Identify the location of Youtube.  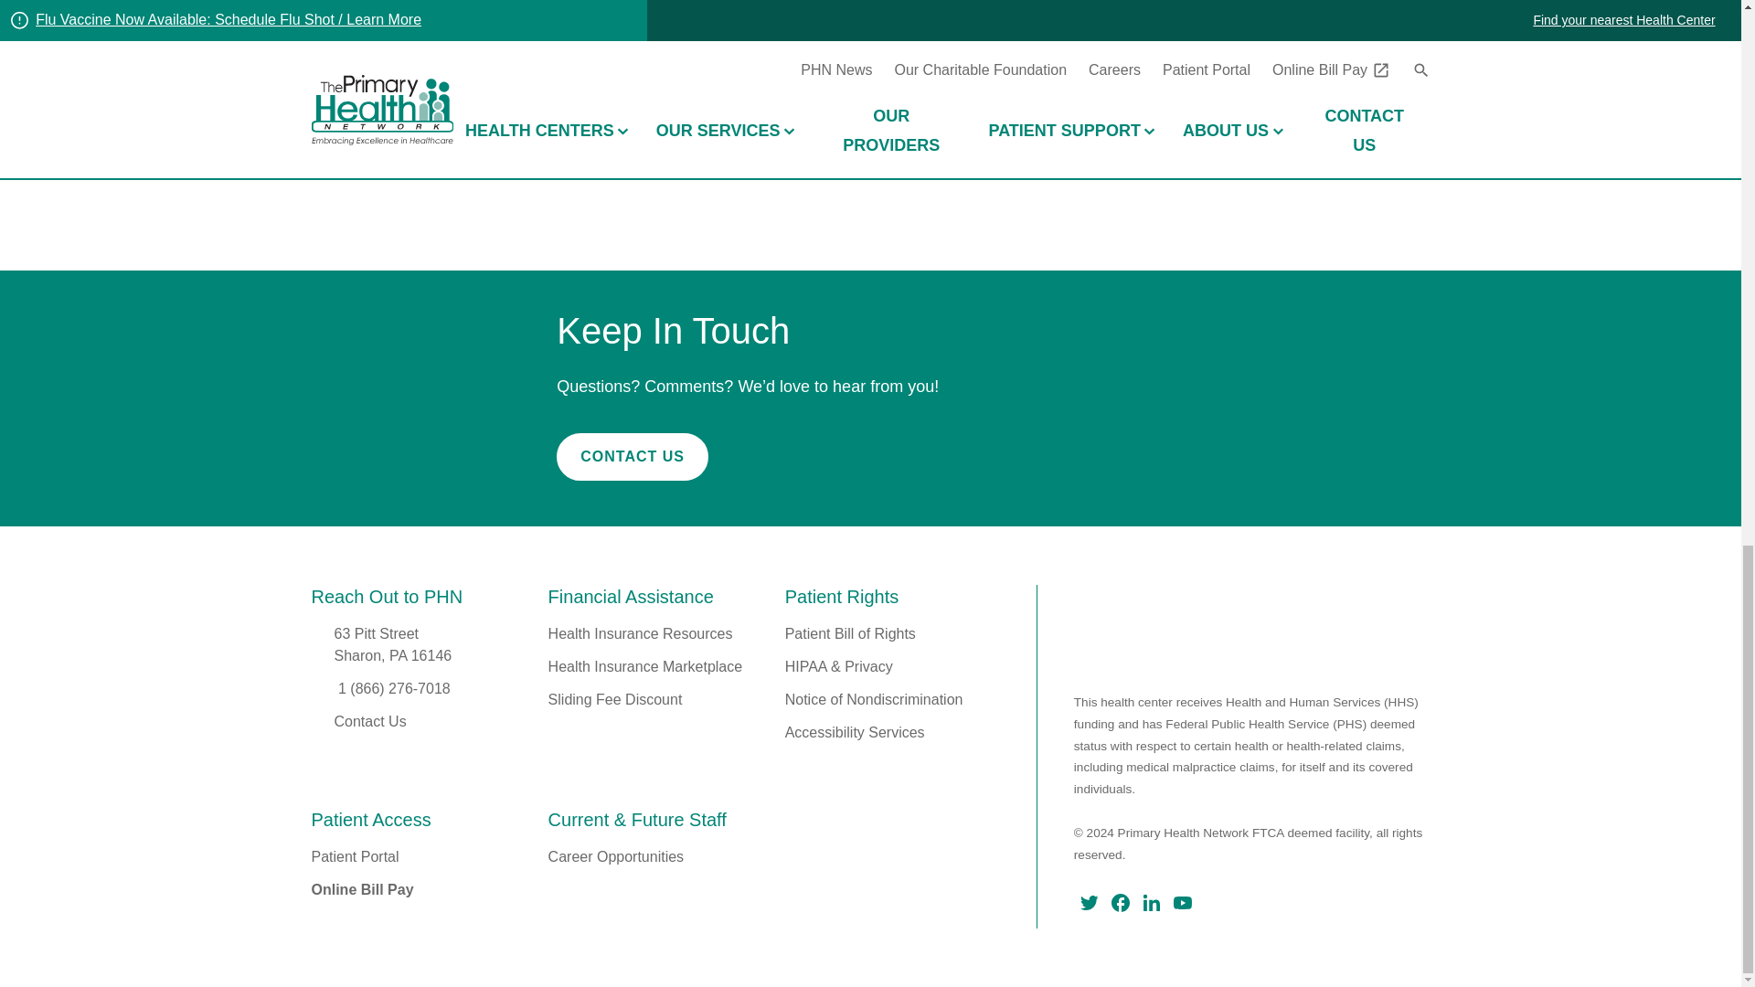
(1183, 903).